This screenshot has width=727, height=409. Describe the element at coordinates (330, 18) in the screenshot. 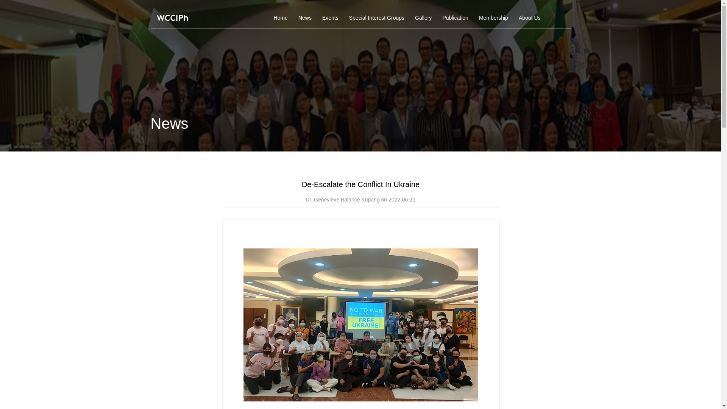

I see `Events` at that location.